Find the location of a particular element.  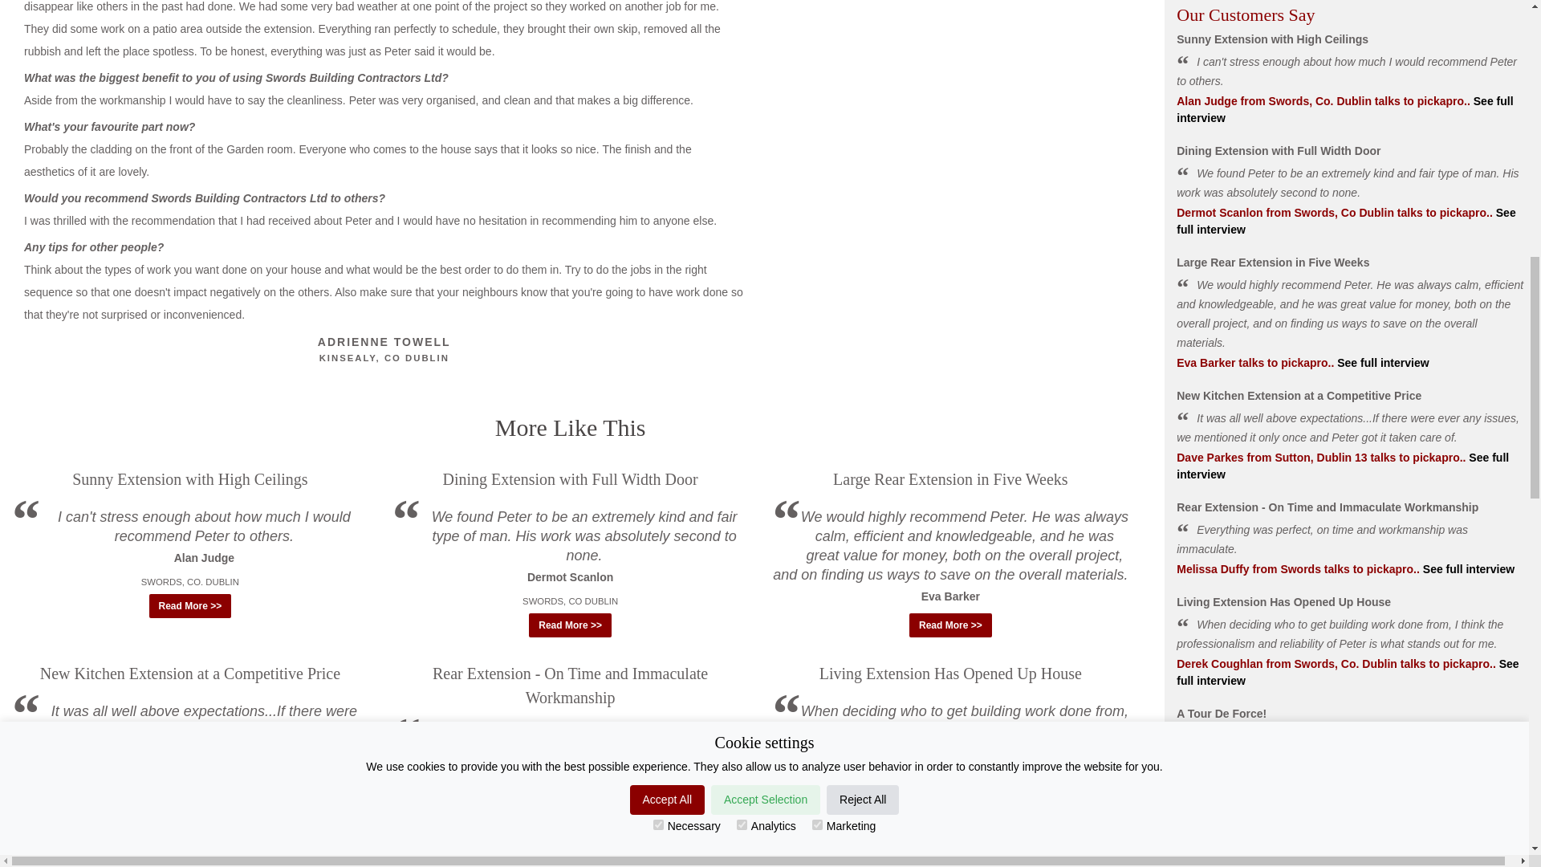

Large Rear Extension in Five Weeks is located at coordinates (950, 479).